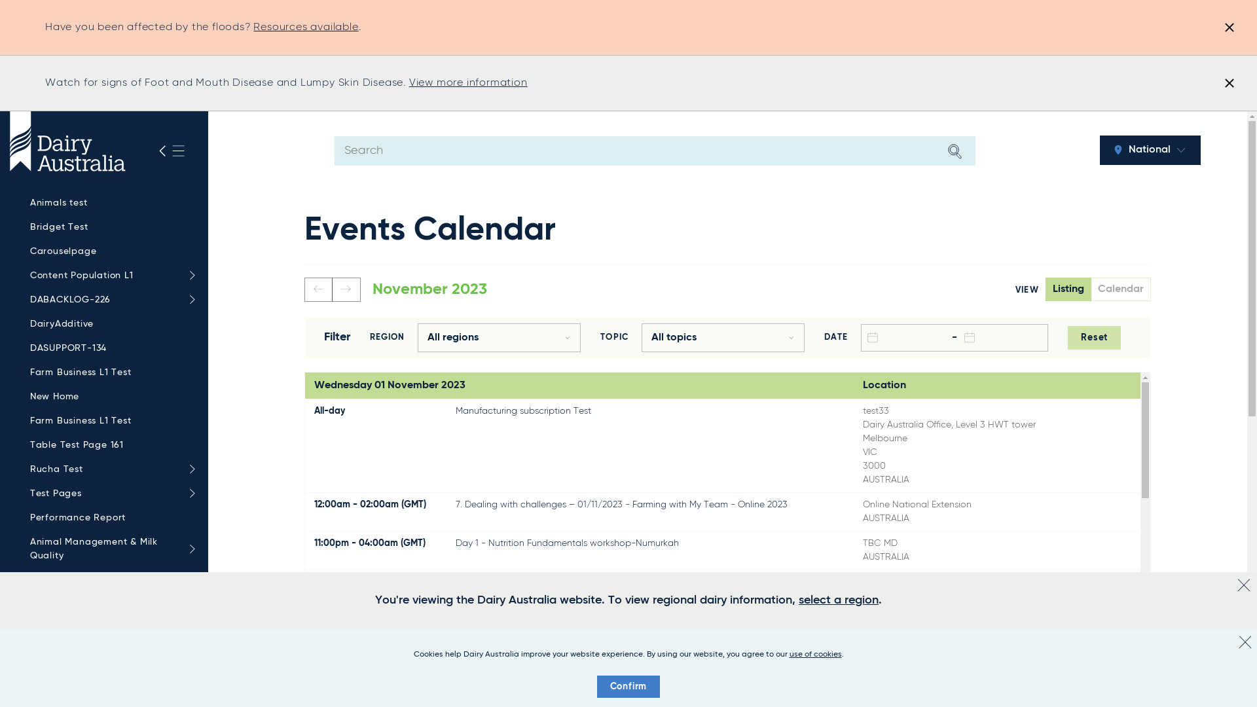  Describe the element at coordinates (469, 83) in the screenshot. I see `View more information` at that location.